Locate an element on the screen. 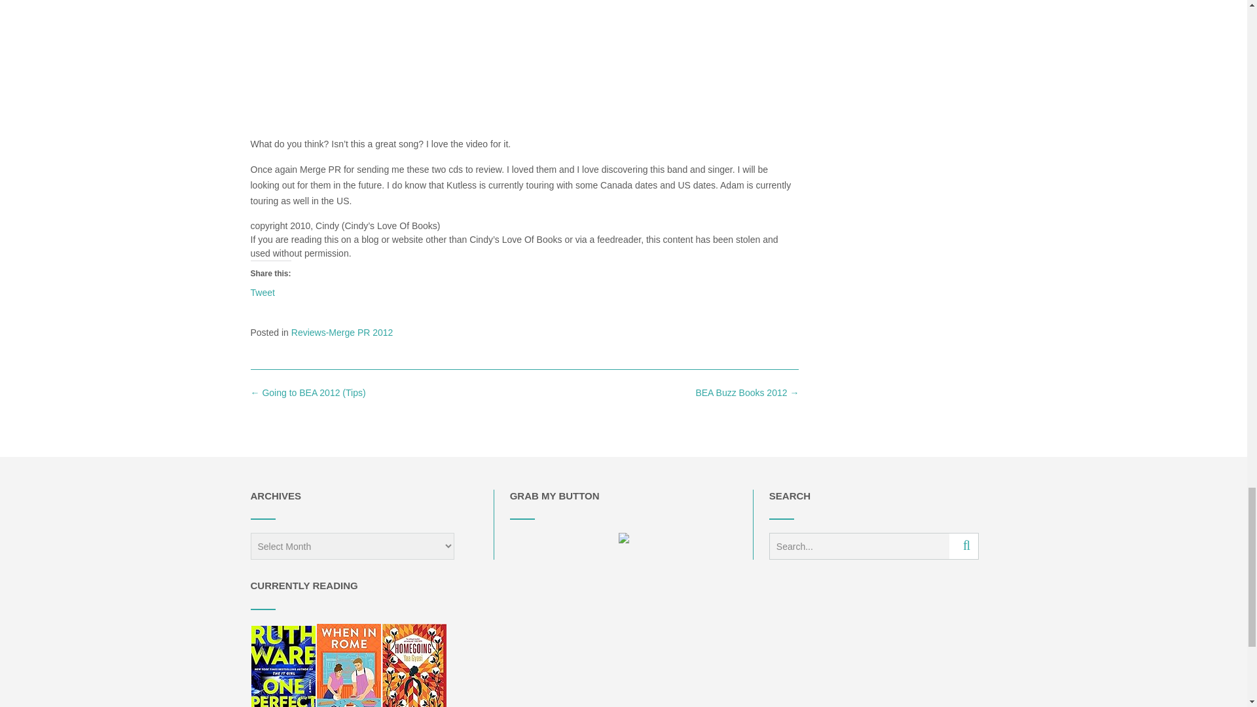  Tweet is located at coordinates (262, 292).